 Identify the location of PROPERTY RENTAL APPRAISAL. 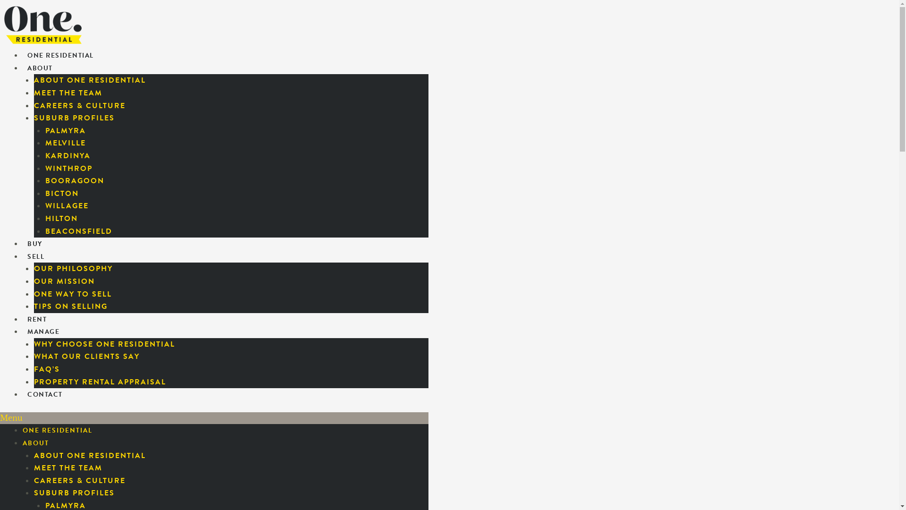
(100, 382).